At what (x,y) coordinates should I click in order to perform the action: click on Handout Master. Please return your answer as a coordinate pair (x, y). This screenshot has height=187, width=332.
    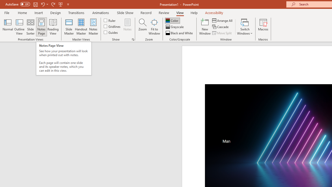
    Looking at the image, I should click on (81, 26).